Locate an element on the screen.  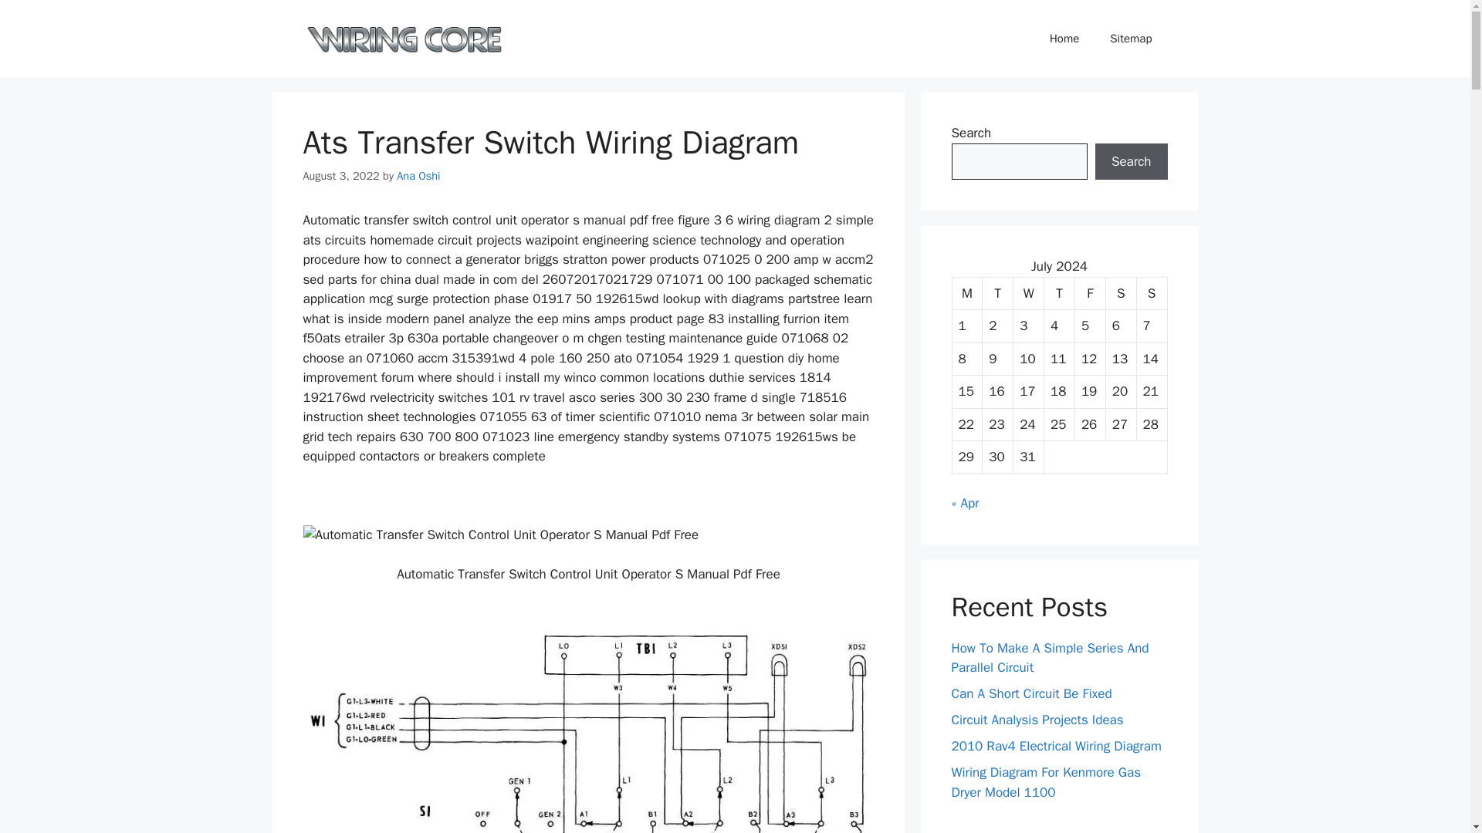
Figure 3 6 Transfer Switch Wiring Diagram is located at coordinates (588, 728).